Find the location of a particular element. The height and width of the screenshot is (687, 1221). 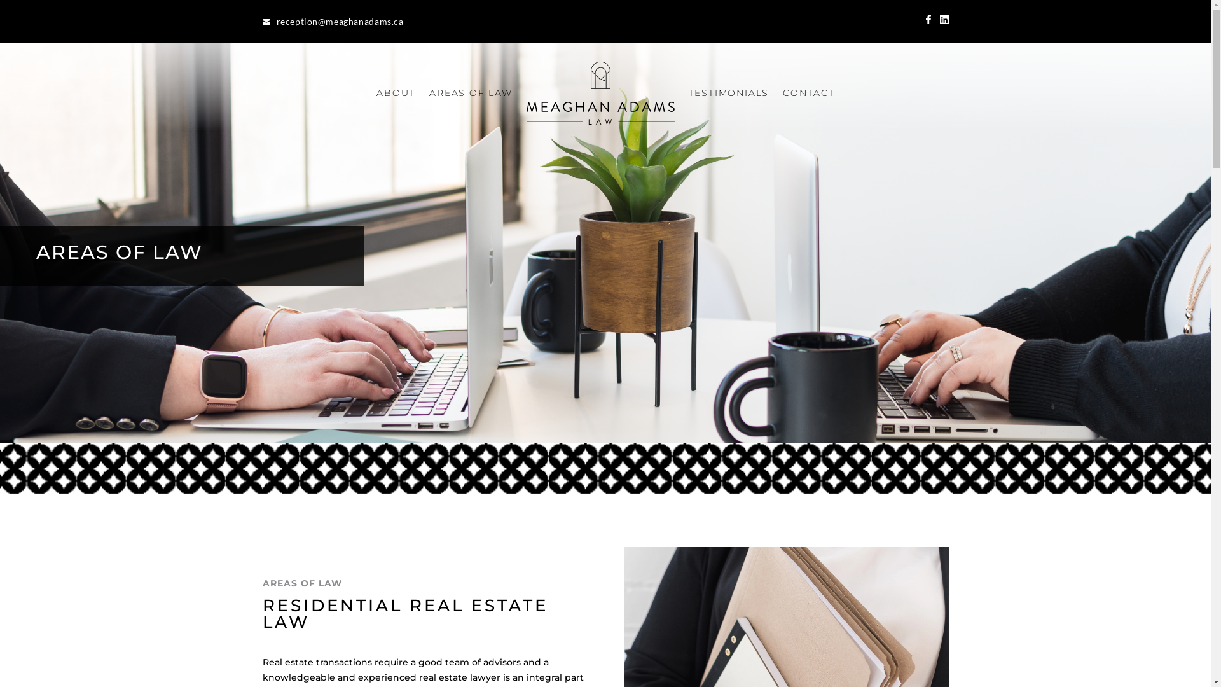

TESTIMONIALS is located at coordinates (729, 93).